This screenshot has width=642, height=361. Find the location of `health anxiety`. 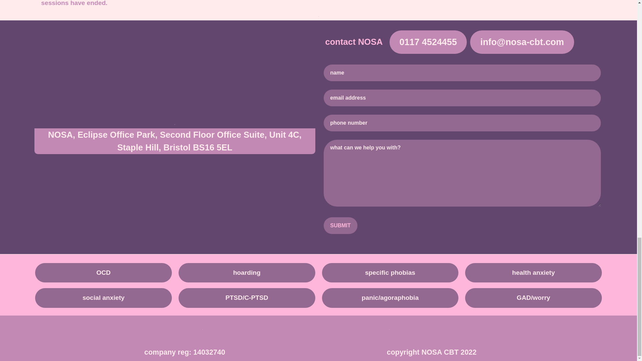

health anxiety is located at coordinates (533, 273).